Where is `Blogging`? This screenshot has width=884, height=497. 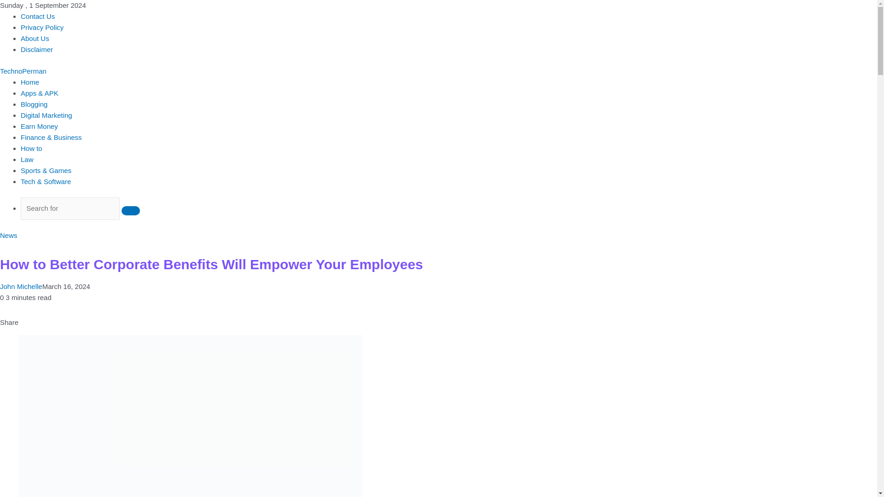
Blogging is located at coordinates (34, 104).